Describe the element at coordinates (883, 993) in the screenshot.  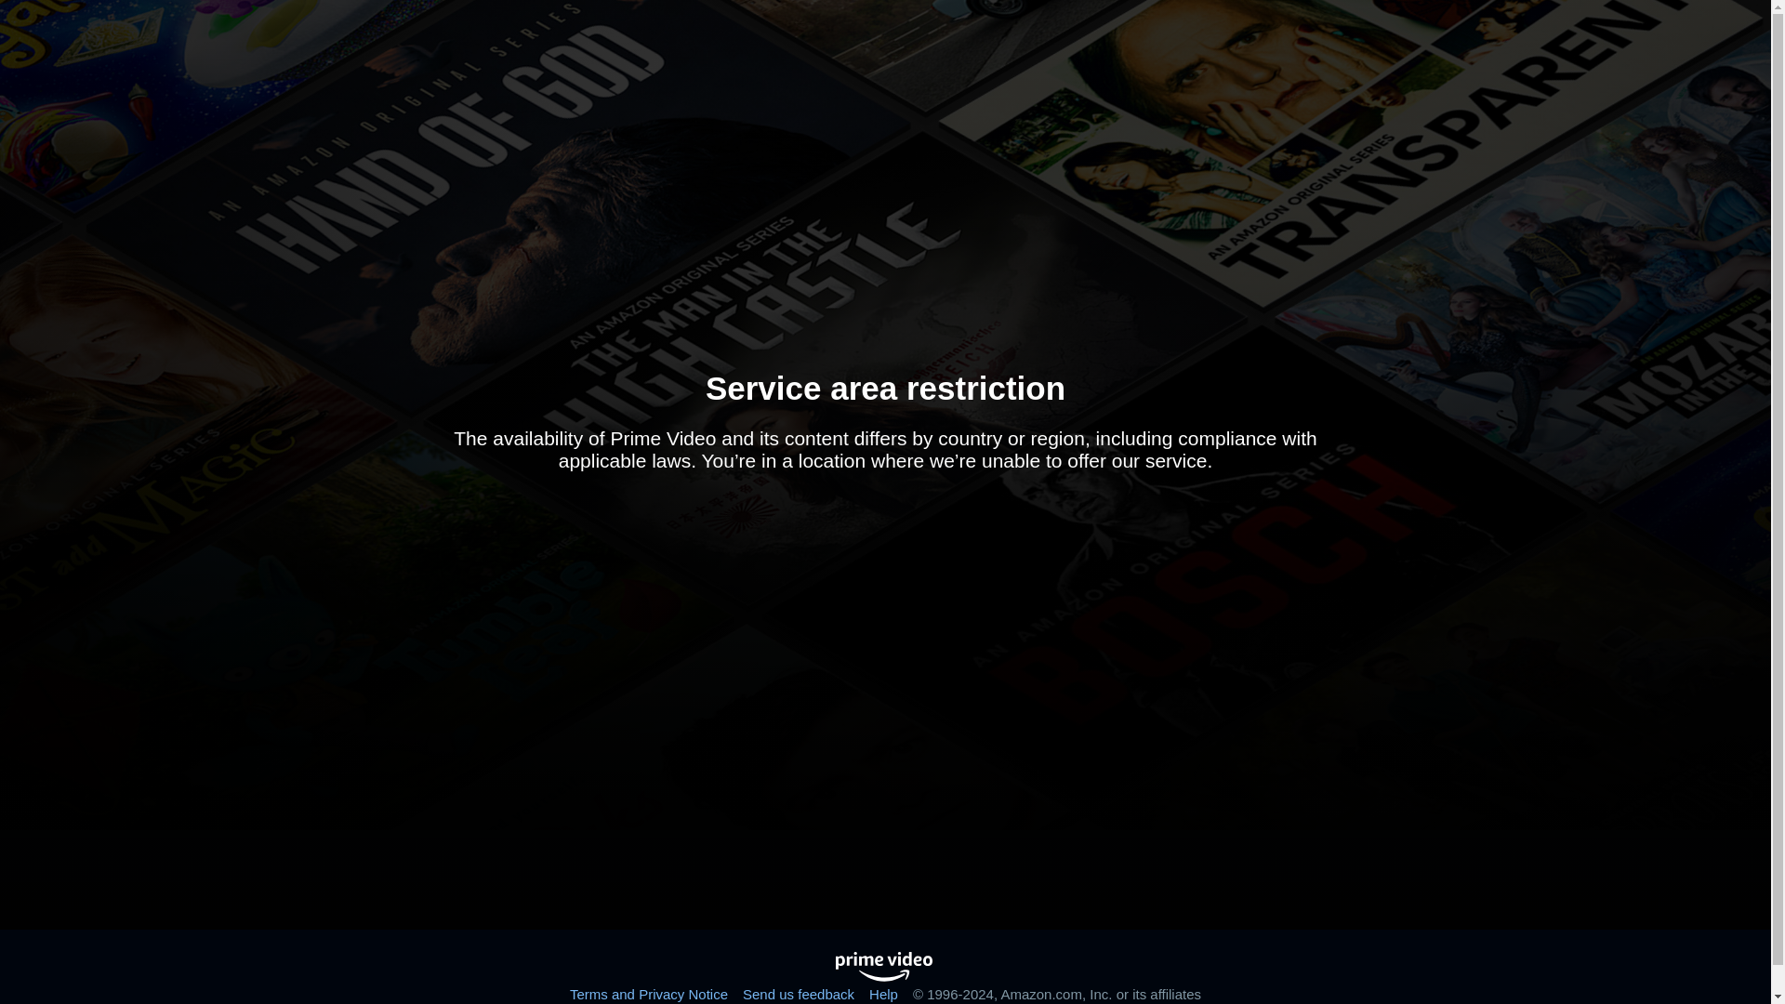
I see `Help` at that location.